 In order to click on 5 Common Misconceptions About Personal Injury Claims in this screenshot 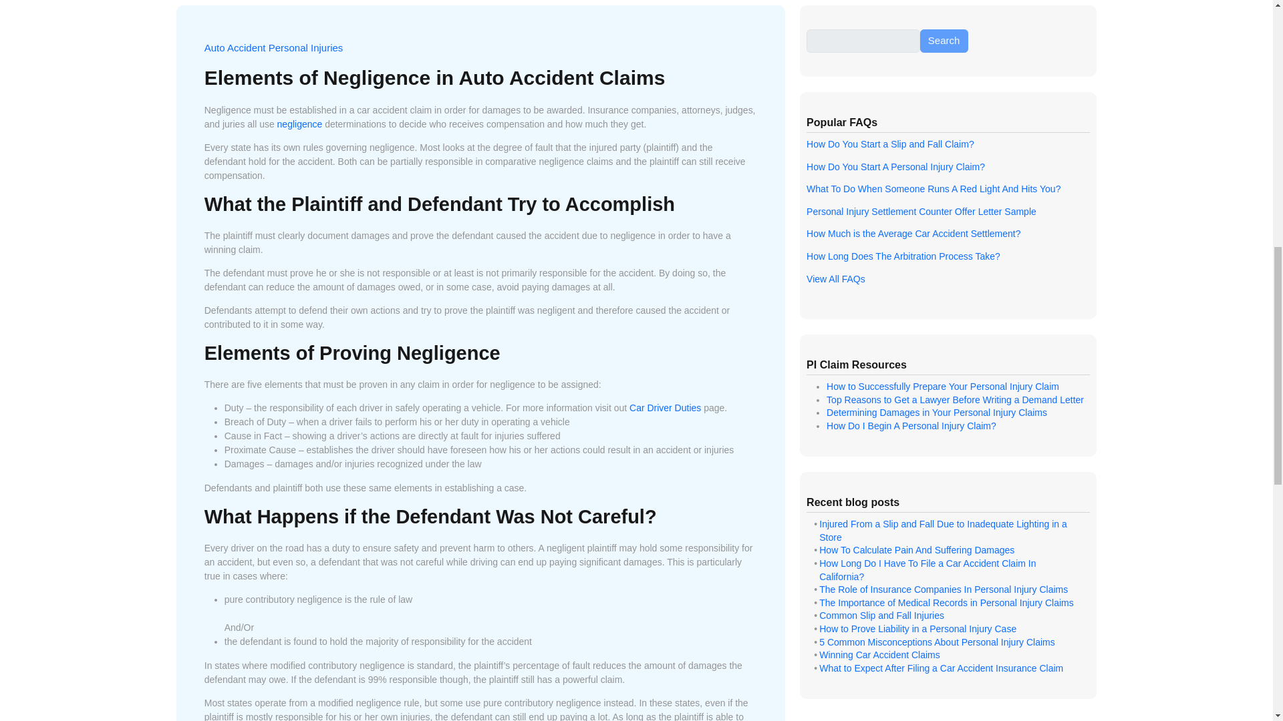, I will do `click(937, 642)`.